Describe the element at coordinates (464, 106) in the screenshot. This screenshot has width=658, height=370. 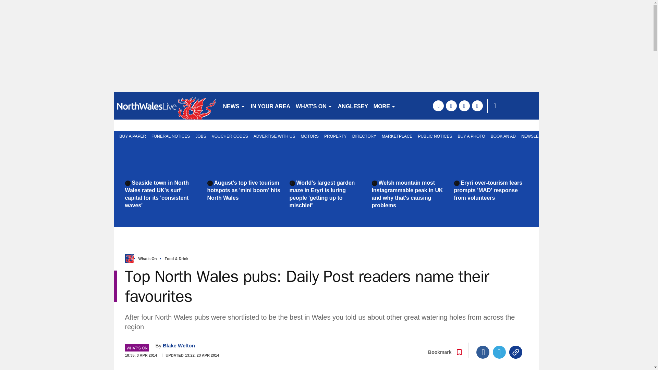
I see `pinterest` at that location.